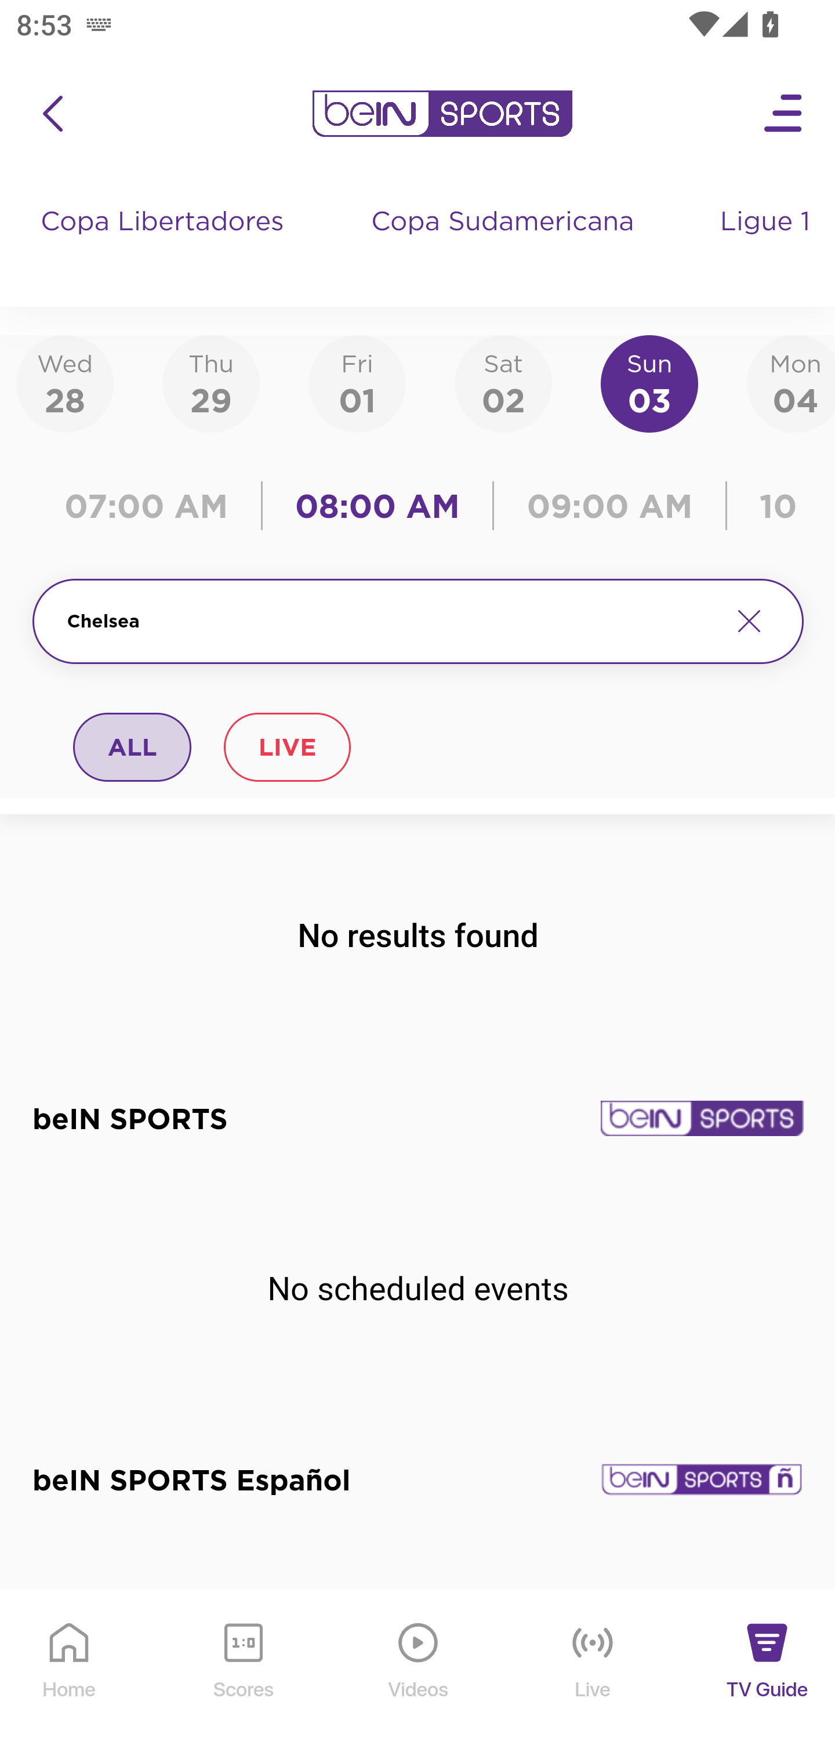  I want to click on Thu29, so click(210, 383).